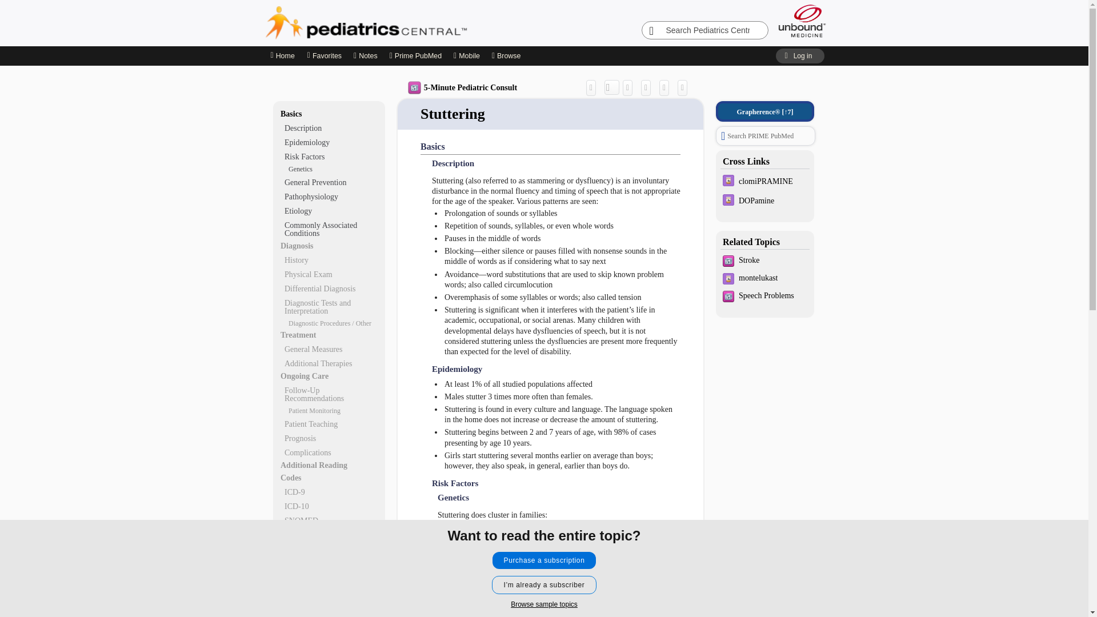 The height and width of the screenshot is (617, 1097). I want to click on Print PDF, so click(648, 87).